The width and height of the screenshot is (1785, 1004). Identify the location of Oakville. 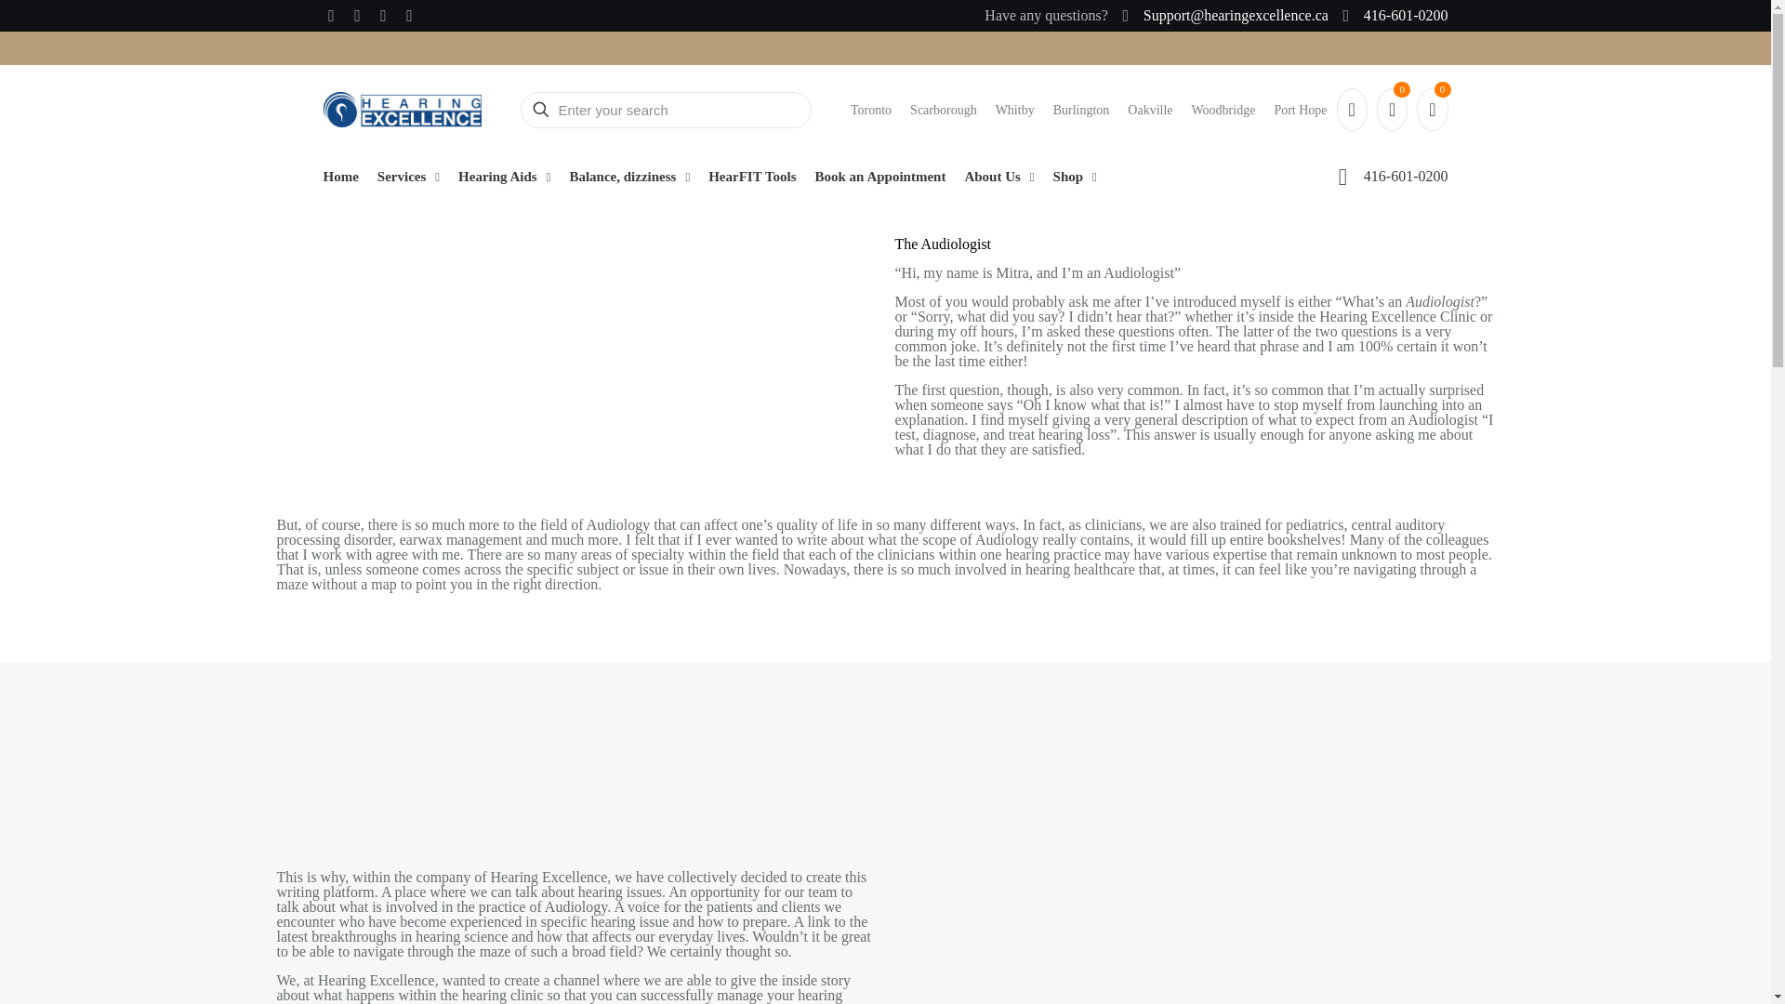
(1150, 110).